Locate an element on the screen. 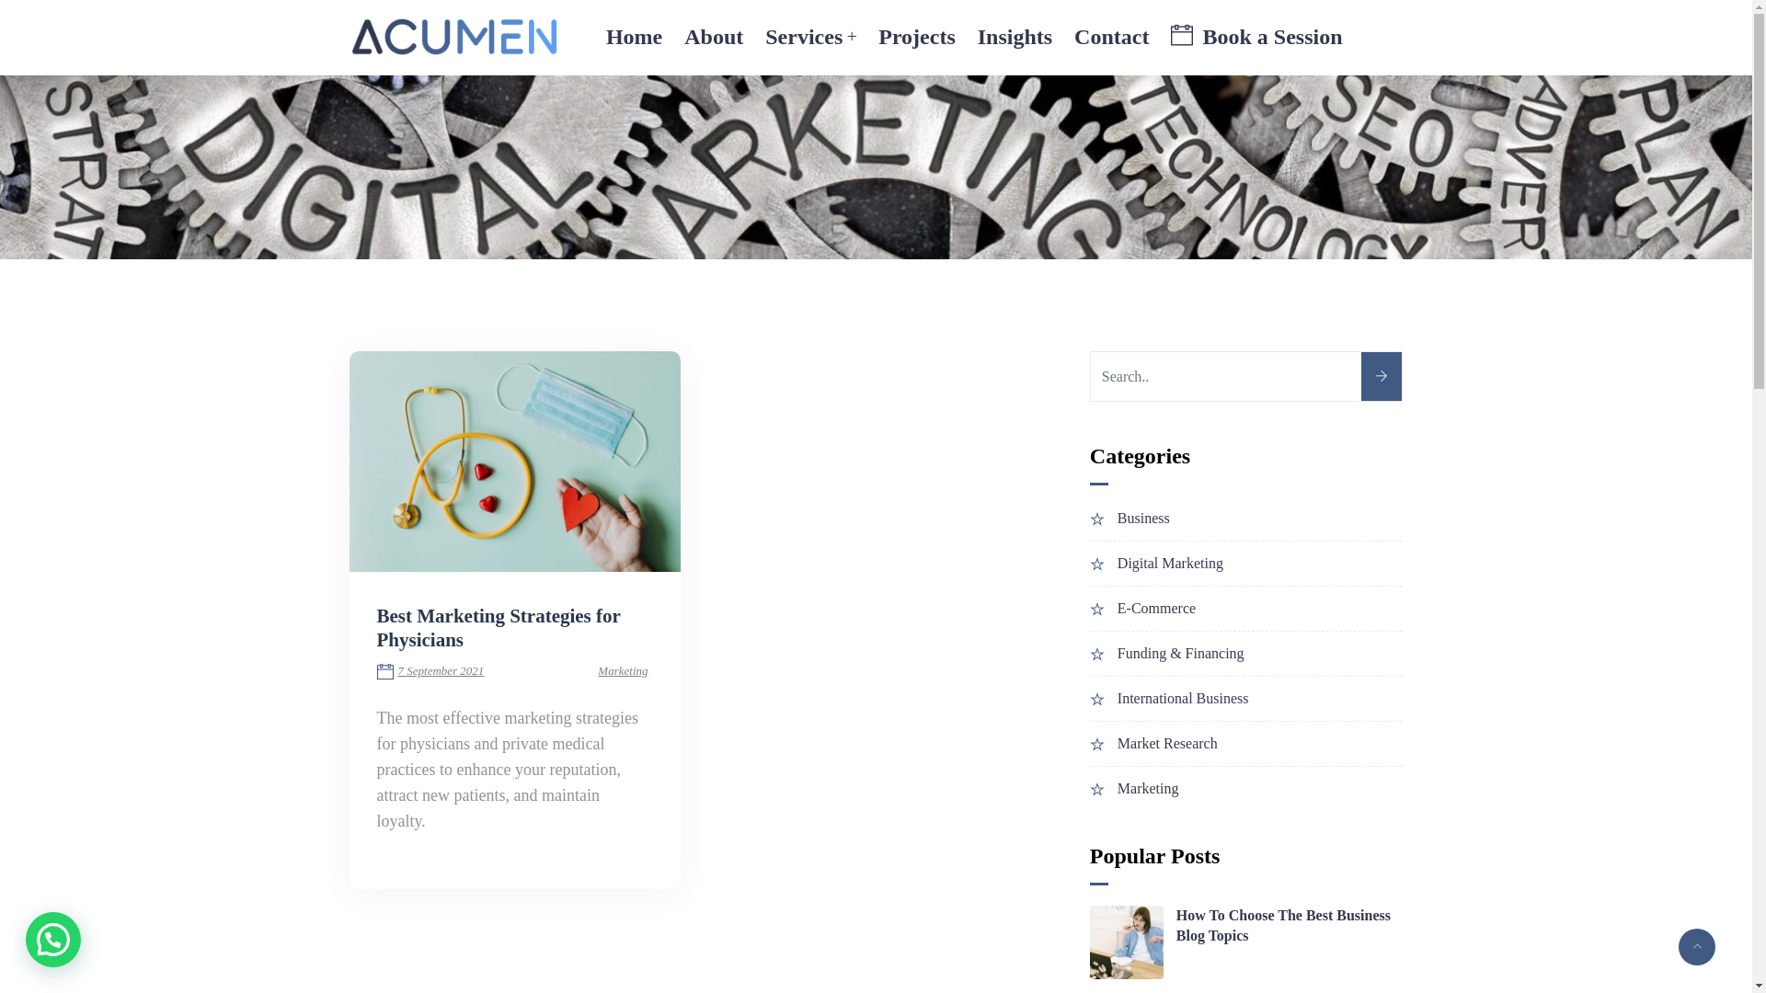 The width and height of the screenshot is (1766, 993). How To Choose The Best Business Blog Topics is located at coordinates (1290, 926).